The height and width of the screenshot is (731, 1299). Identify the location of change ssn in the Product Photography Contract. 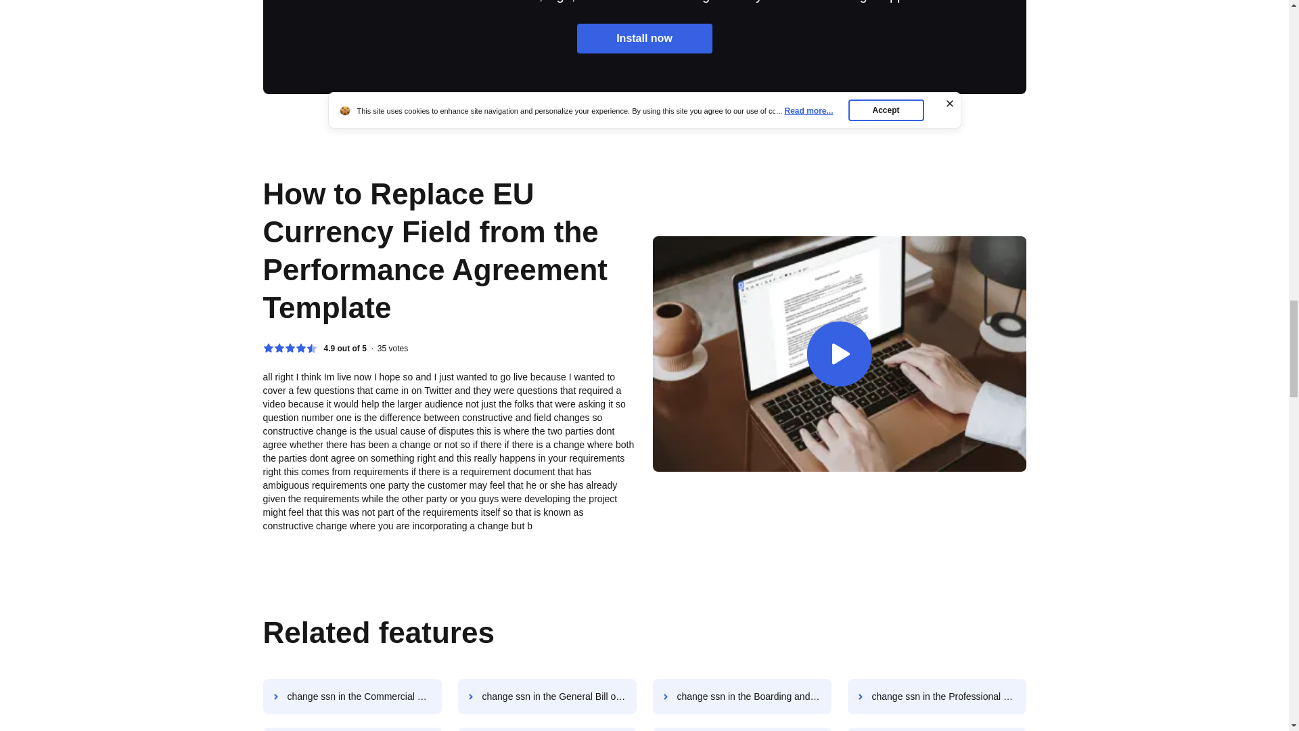
(742, 729).